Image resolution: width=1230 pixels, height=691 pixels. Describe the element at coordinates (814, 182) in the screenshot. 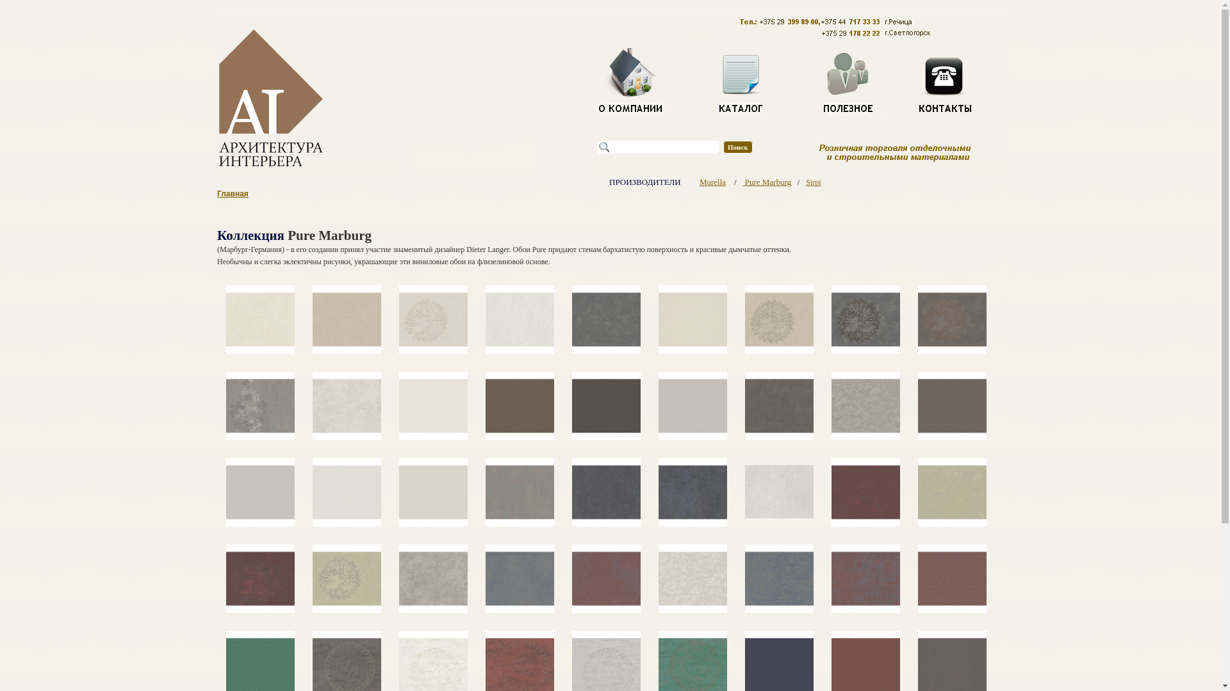

I see `Sirpi` at that location.